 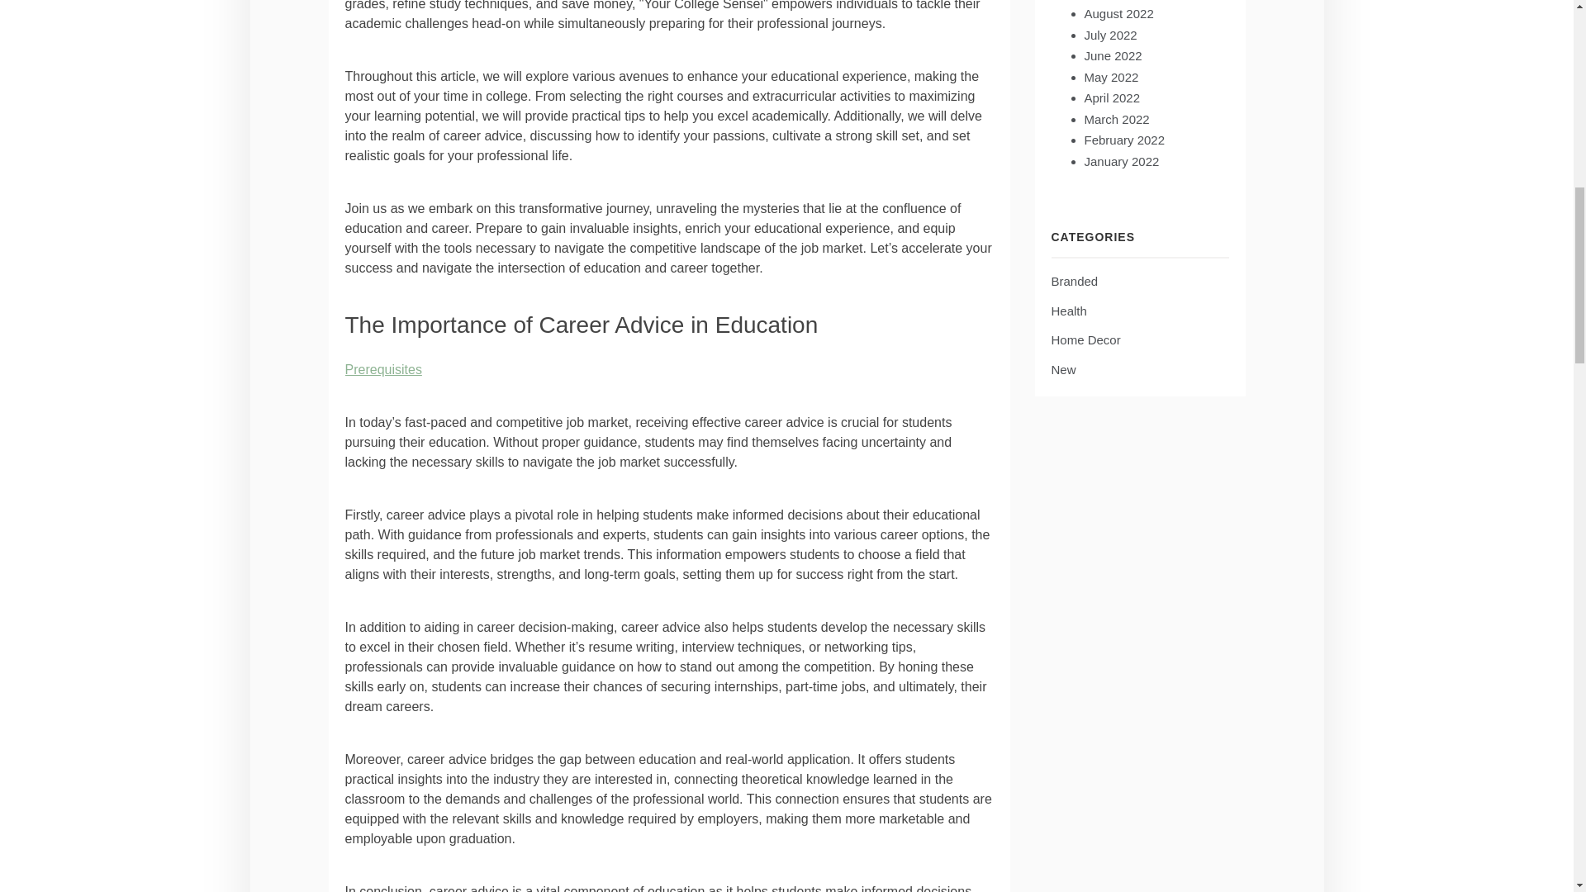 What do you see at coordinates (1118, 13) in the screenshot?
I see `August 2022` at bounding box center [1118, 13].